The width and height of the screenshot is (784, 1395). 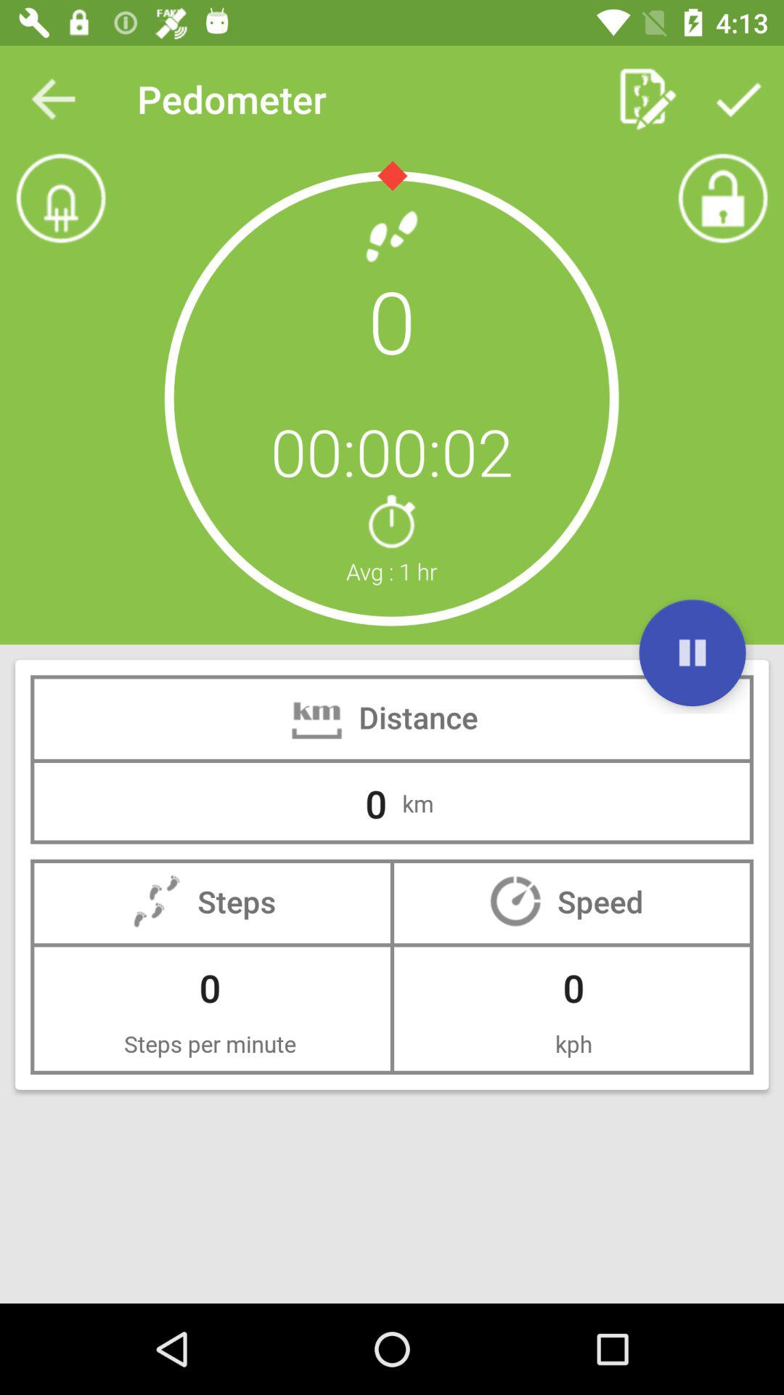 I want to click on click the item below 0 item, so click(x=693, y=652).